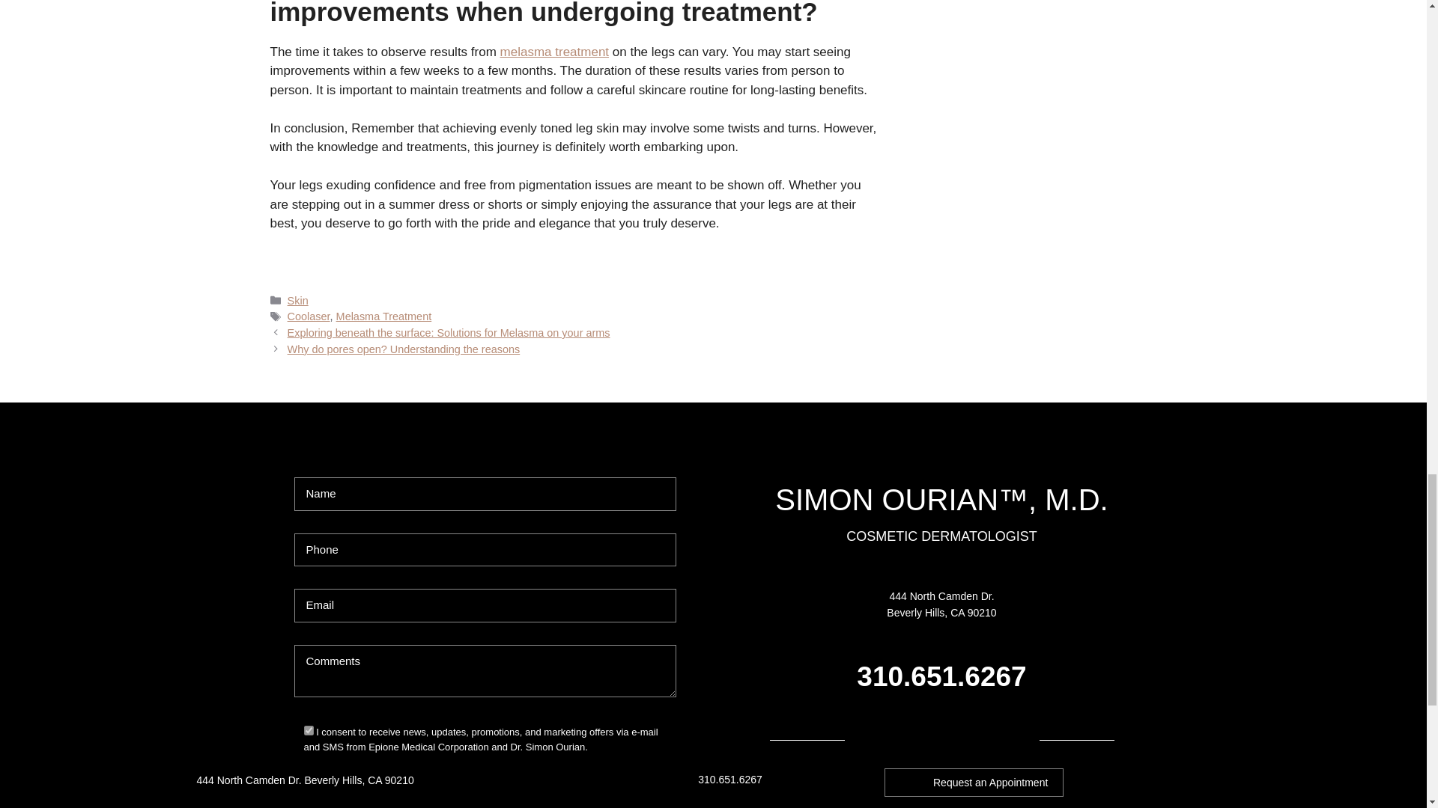 The image size is (1438, 808). Describe the element at coordinates (449, 332) in the screenshot. I see `Previous` at that location.